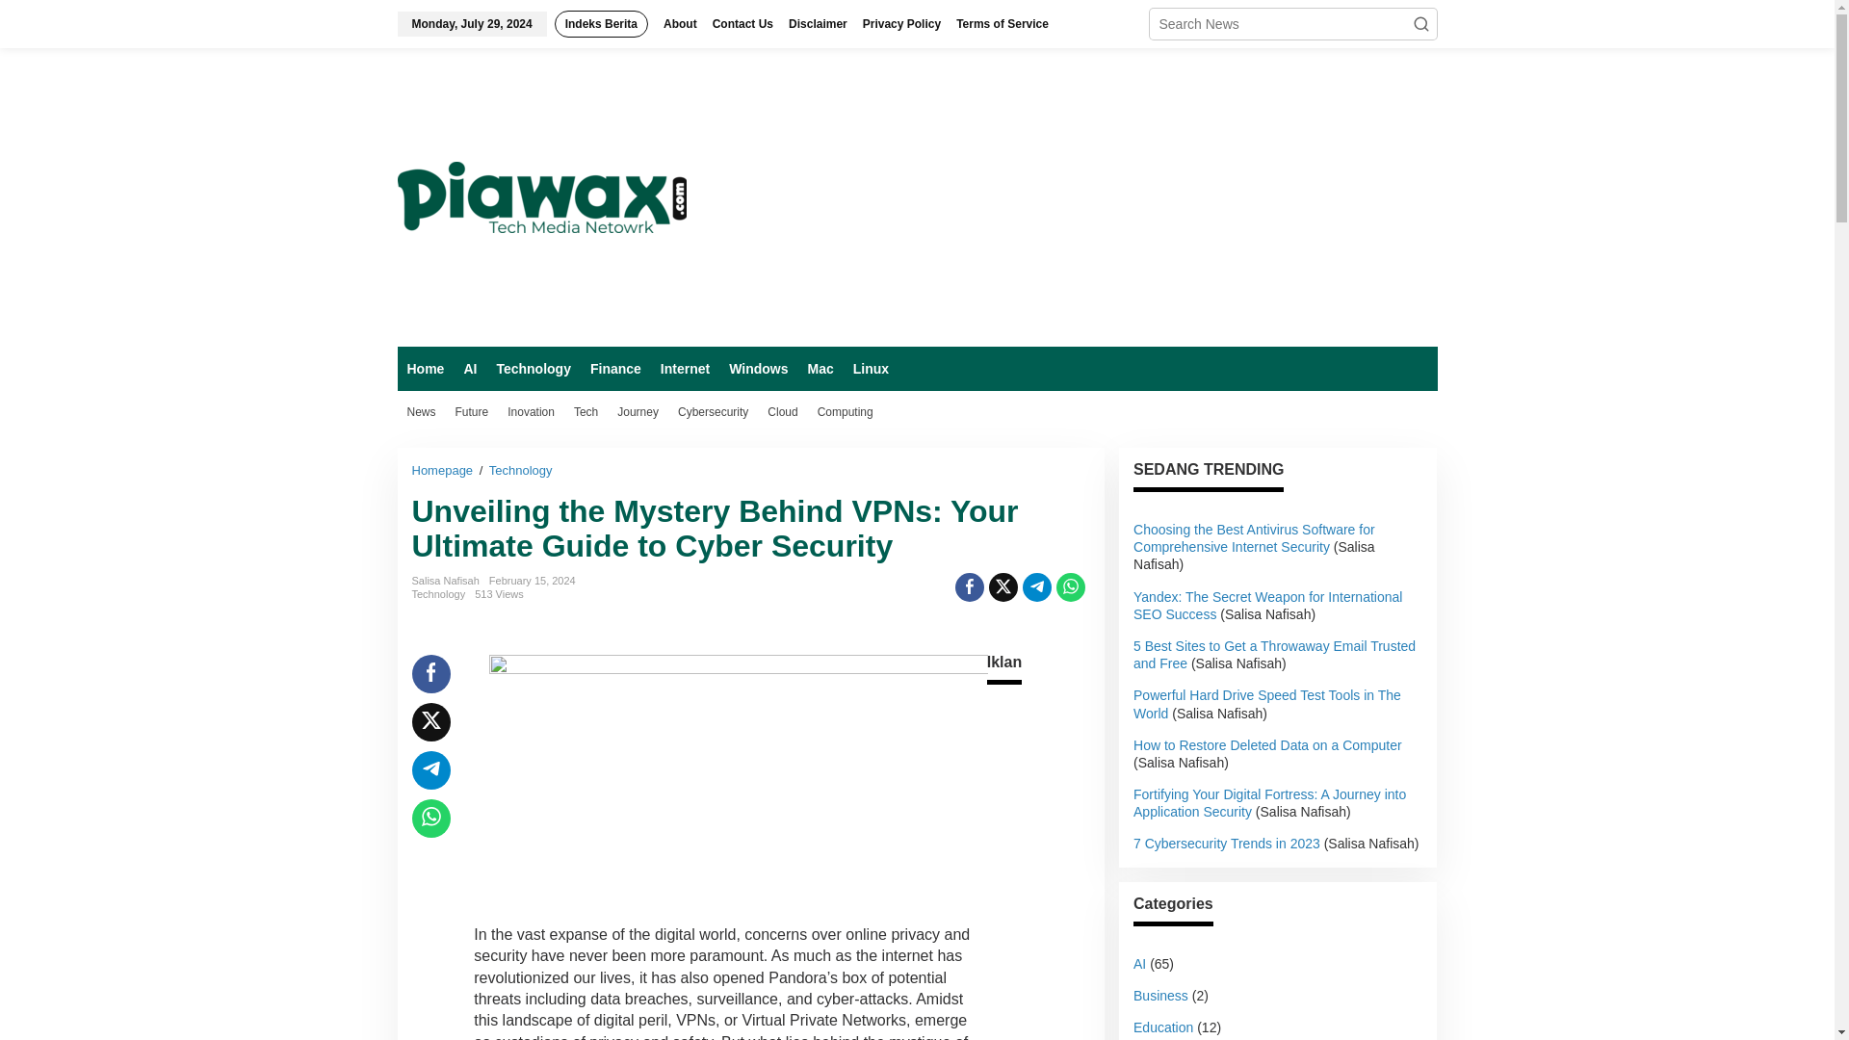 The image size is (1849, 1040). Describe the element at coordinates (445, 581) in the screenshot. I see `Permalink to: Salisa Nafisah` at that location.